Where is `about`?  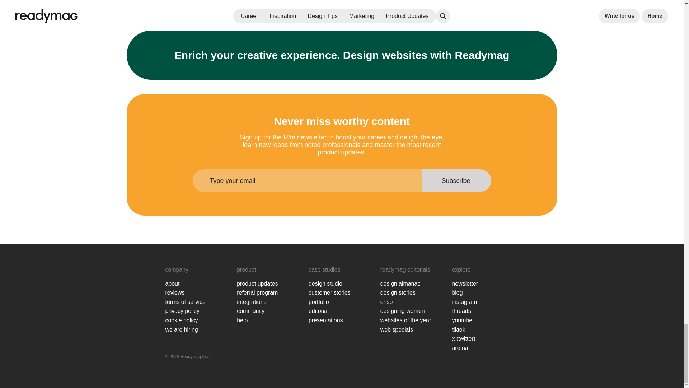 about is located at coordinates (172, 284).